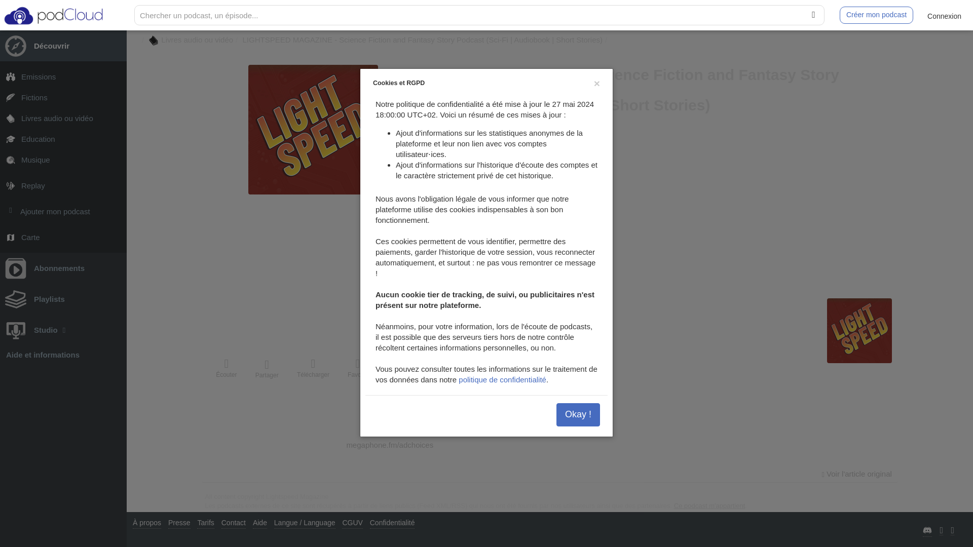 The width and height of the screenshot is (973, 547). I want to click on Musique, so click(63, 159).